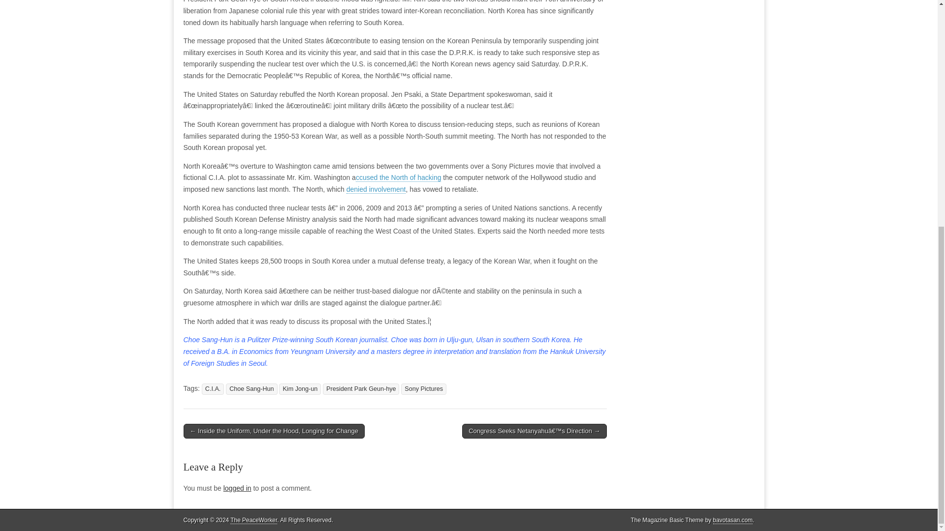  I want to click on The PeaceWorker, so click(253, 520).